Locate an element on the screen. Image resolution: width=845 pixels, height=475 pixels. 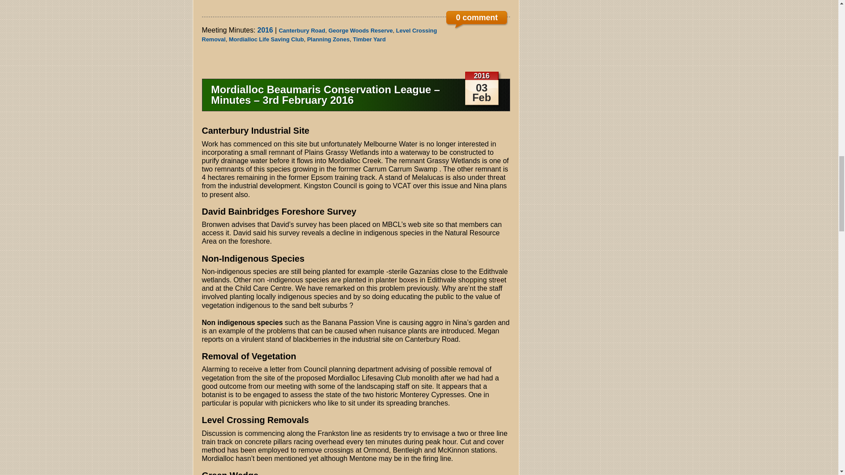
2016 is located at coordinates (482, 76).